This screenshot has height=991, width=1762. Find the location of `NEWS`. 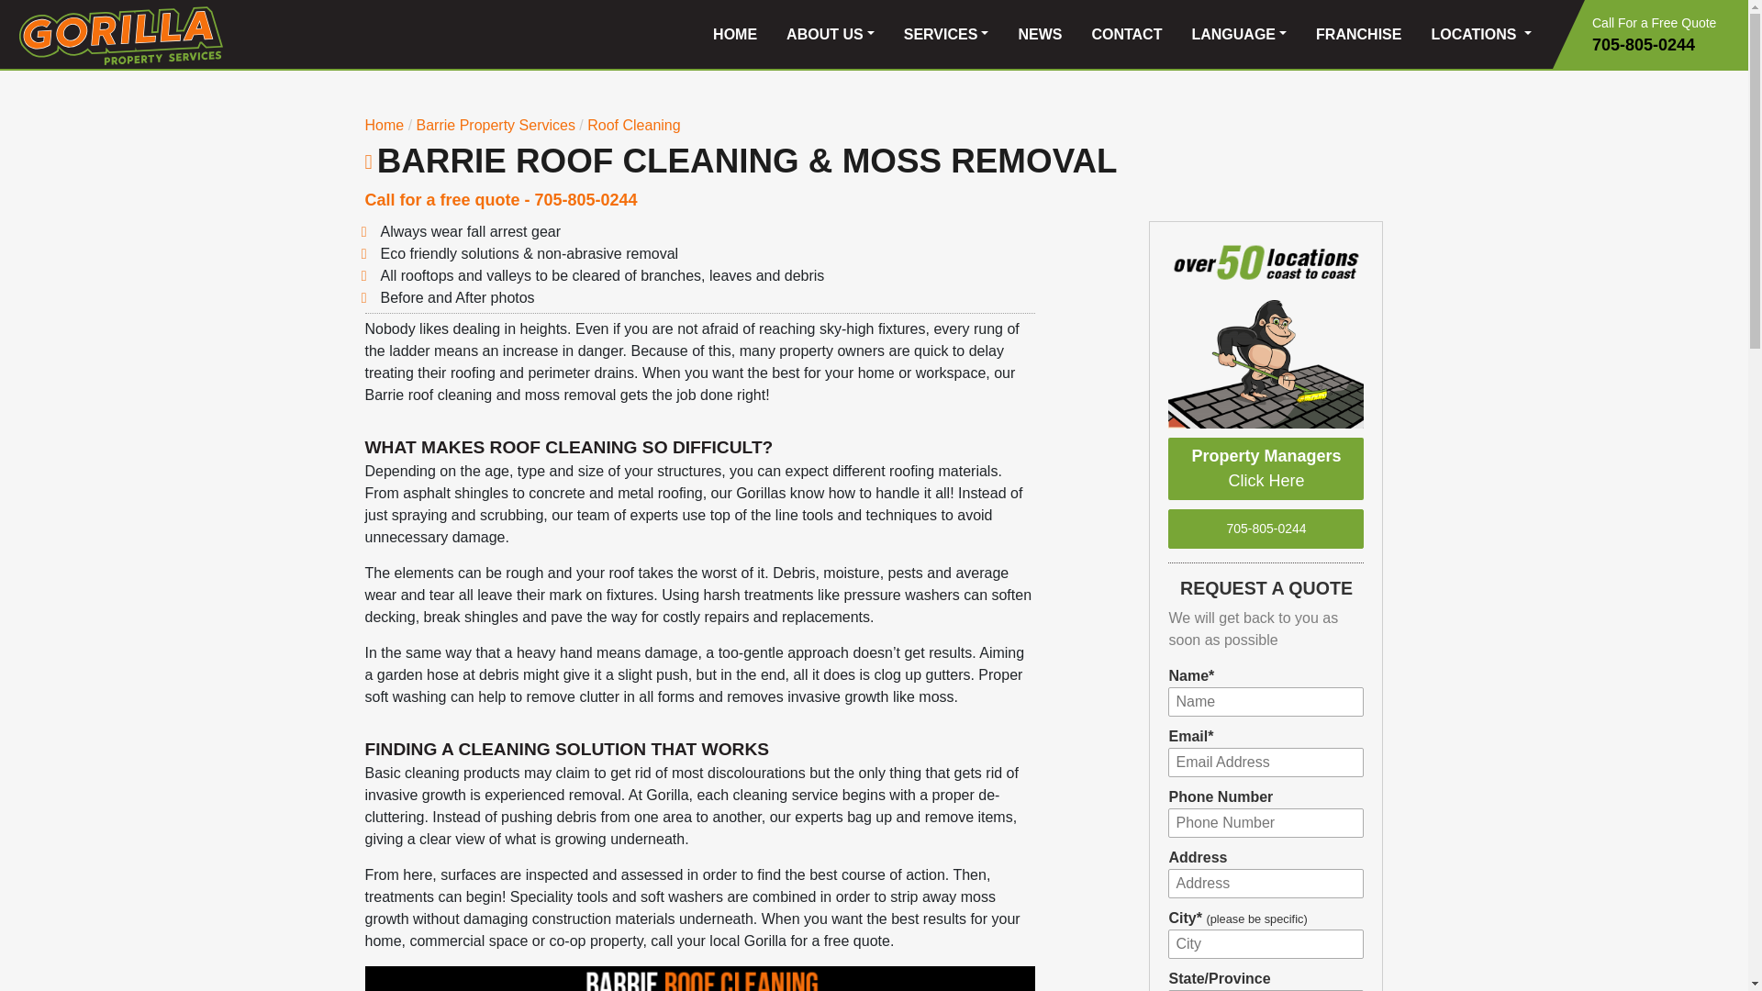

NEWS is located at coordinates (1039, 35).